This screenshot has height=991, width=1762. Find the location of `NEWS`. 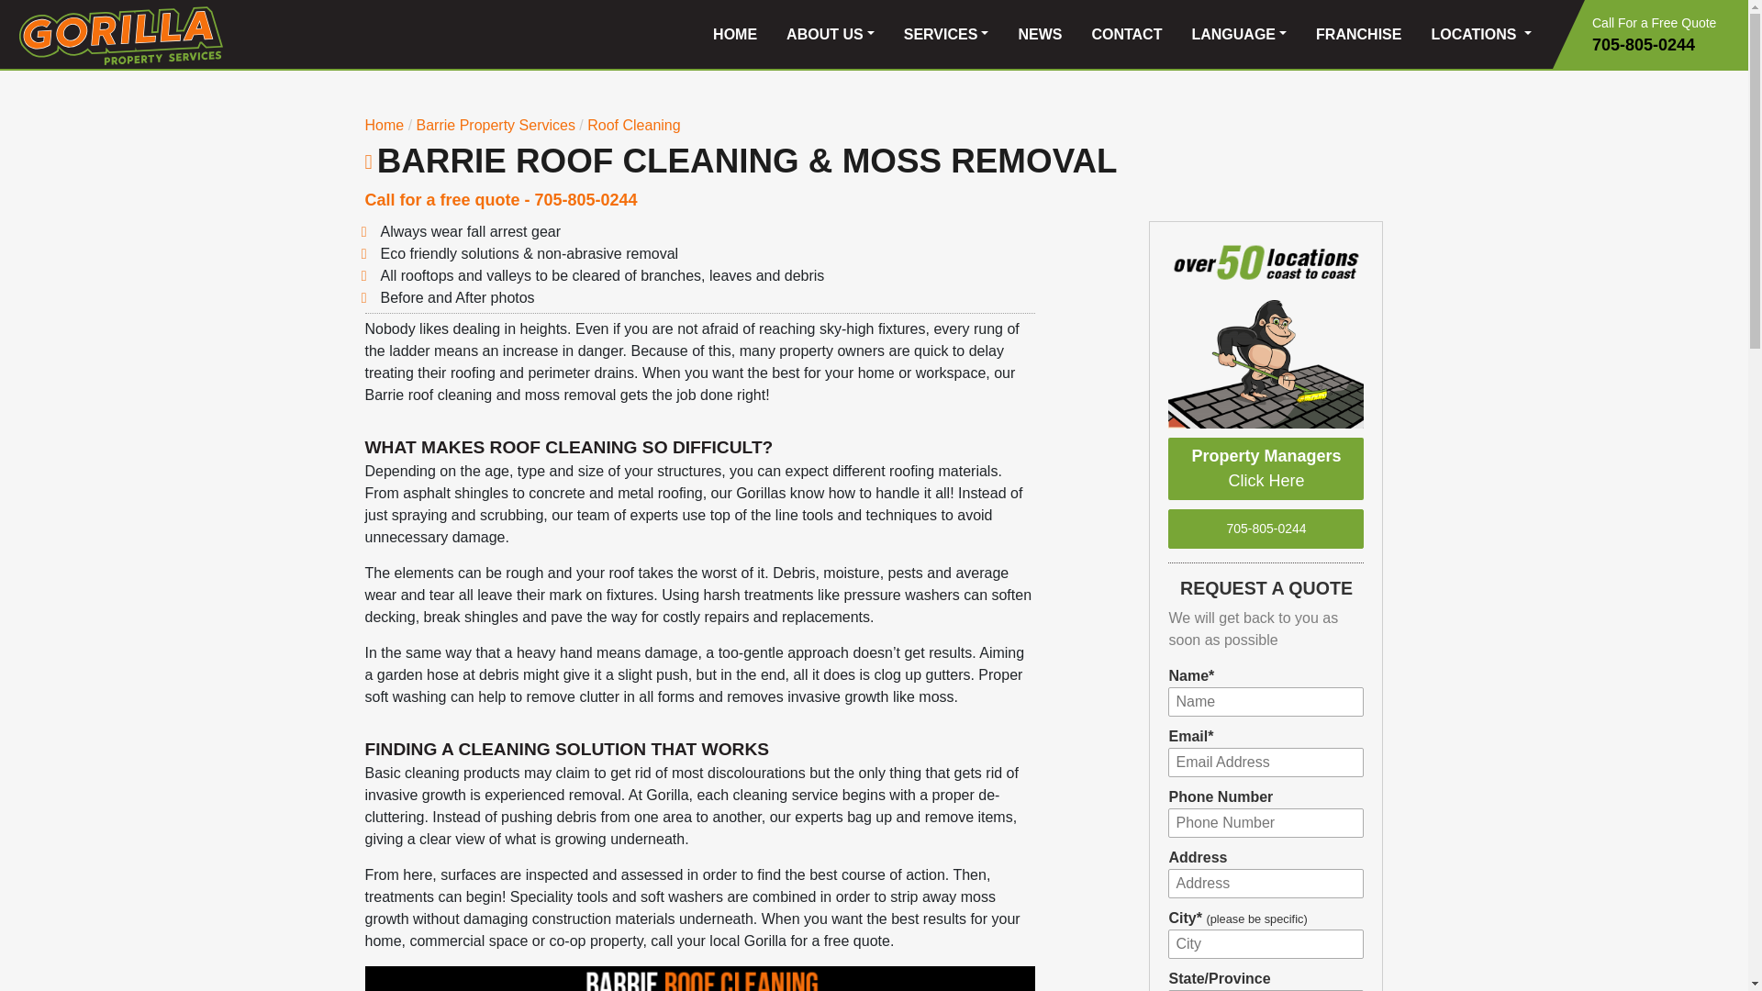

NEWS is located at coordinates (1039, 35).